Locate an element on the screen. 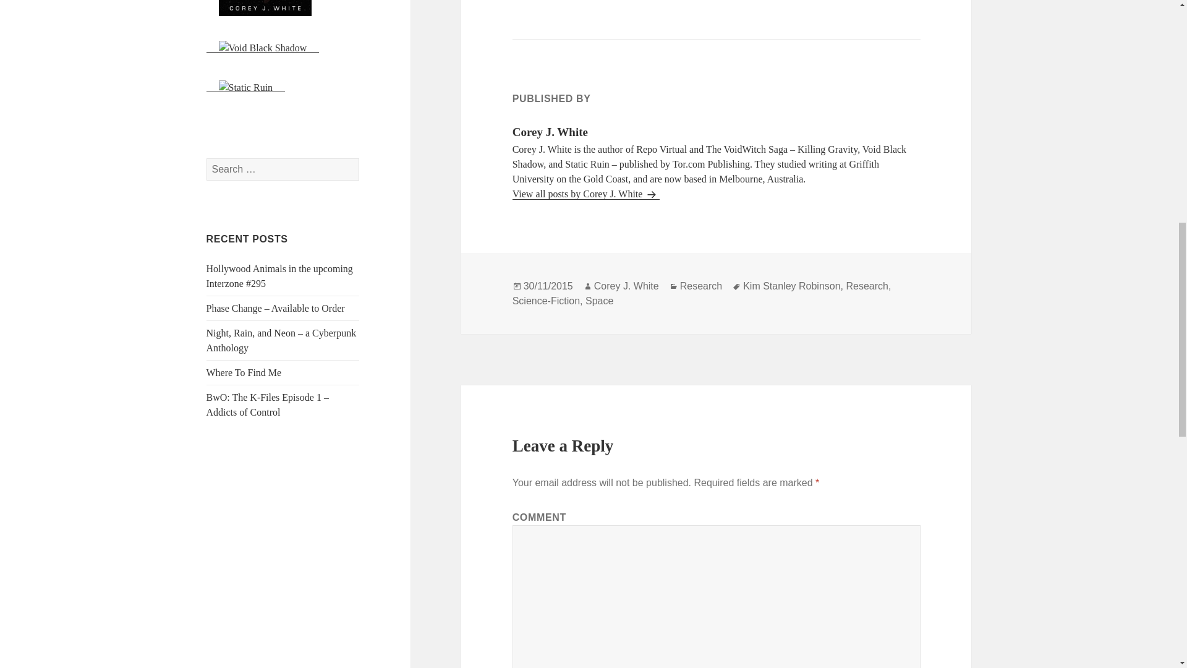 This screenshot has height=668, width=1187. Science-Fiction is located at coordinates (547, 301).